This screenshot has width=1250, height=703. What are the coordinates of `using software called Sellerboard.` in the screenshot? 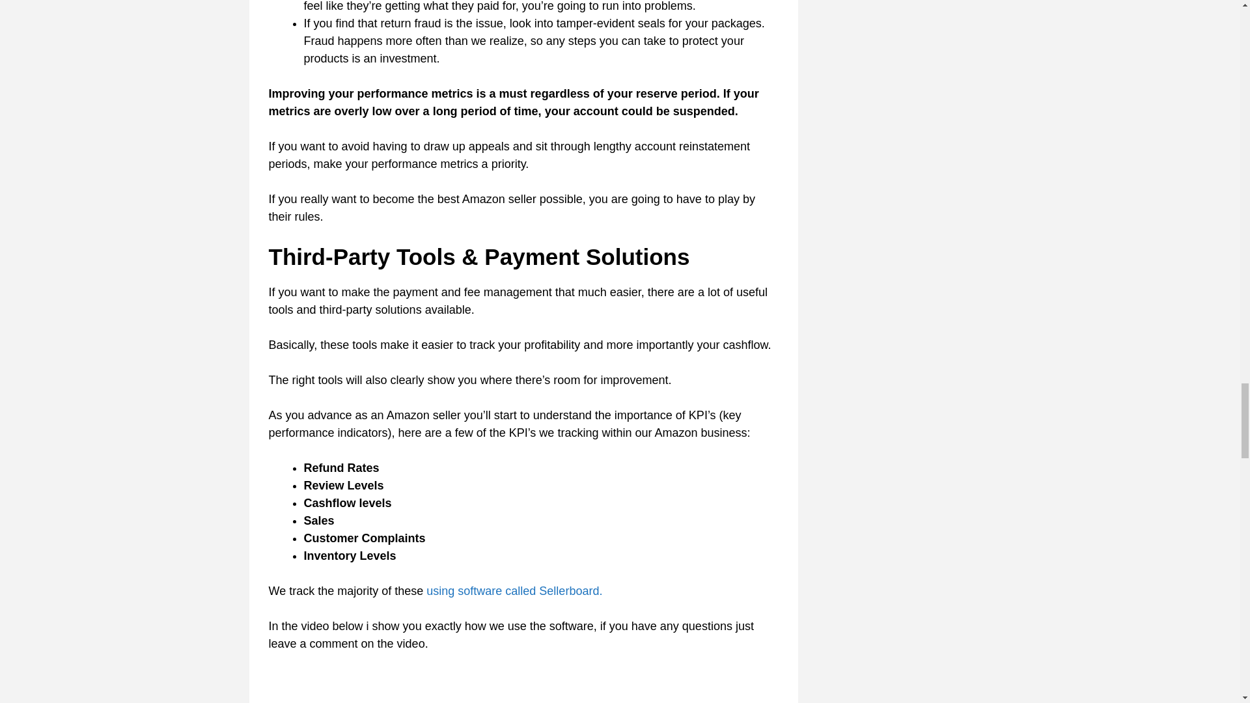 It's located at (514, 591).